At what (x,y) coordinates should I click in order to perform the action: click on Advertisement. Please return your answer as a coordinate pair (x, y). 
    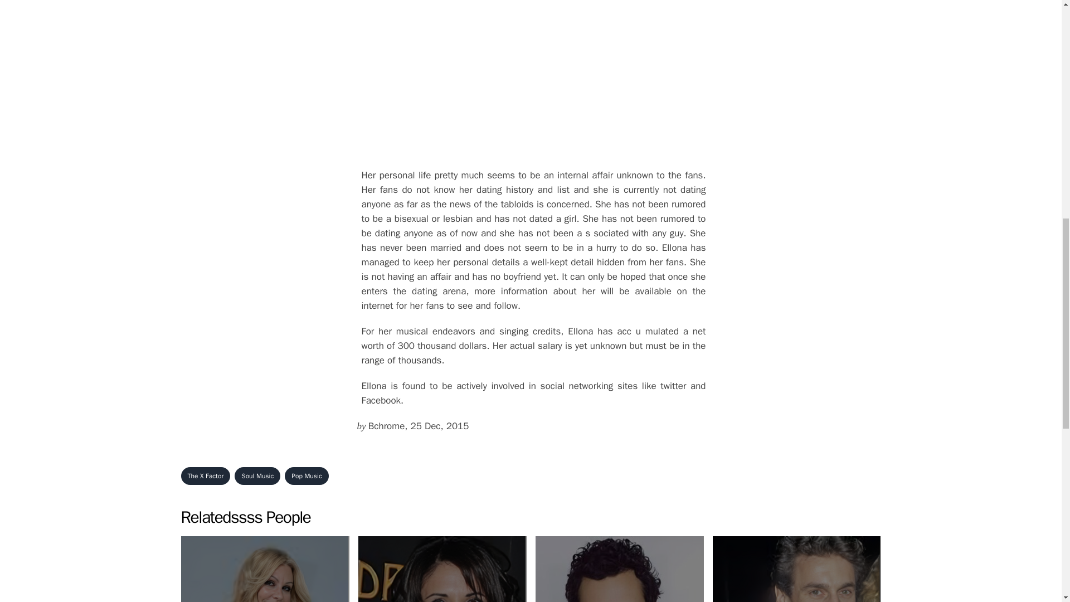
    Looking at the image, I should click on (307, 476).